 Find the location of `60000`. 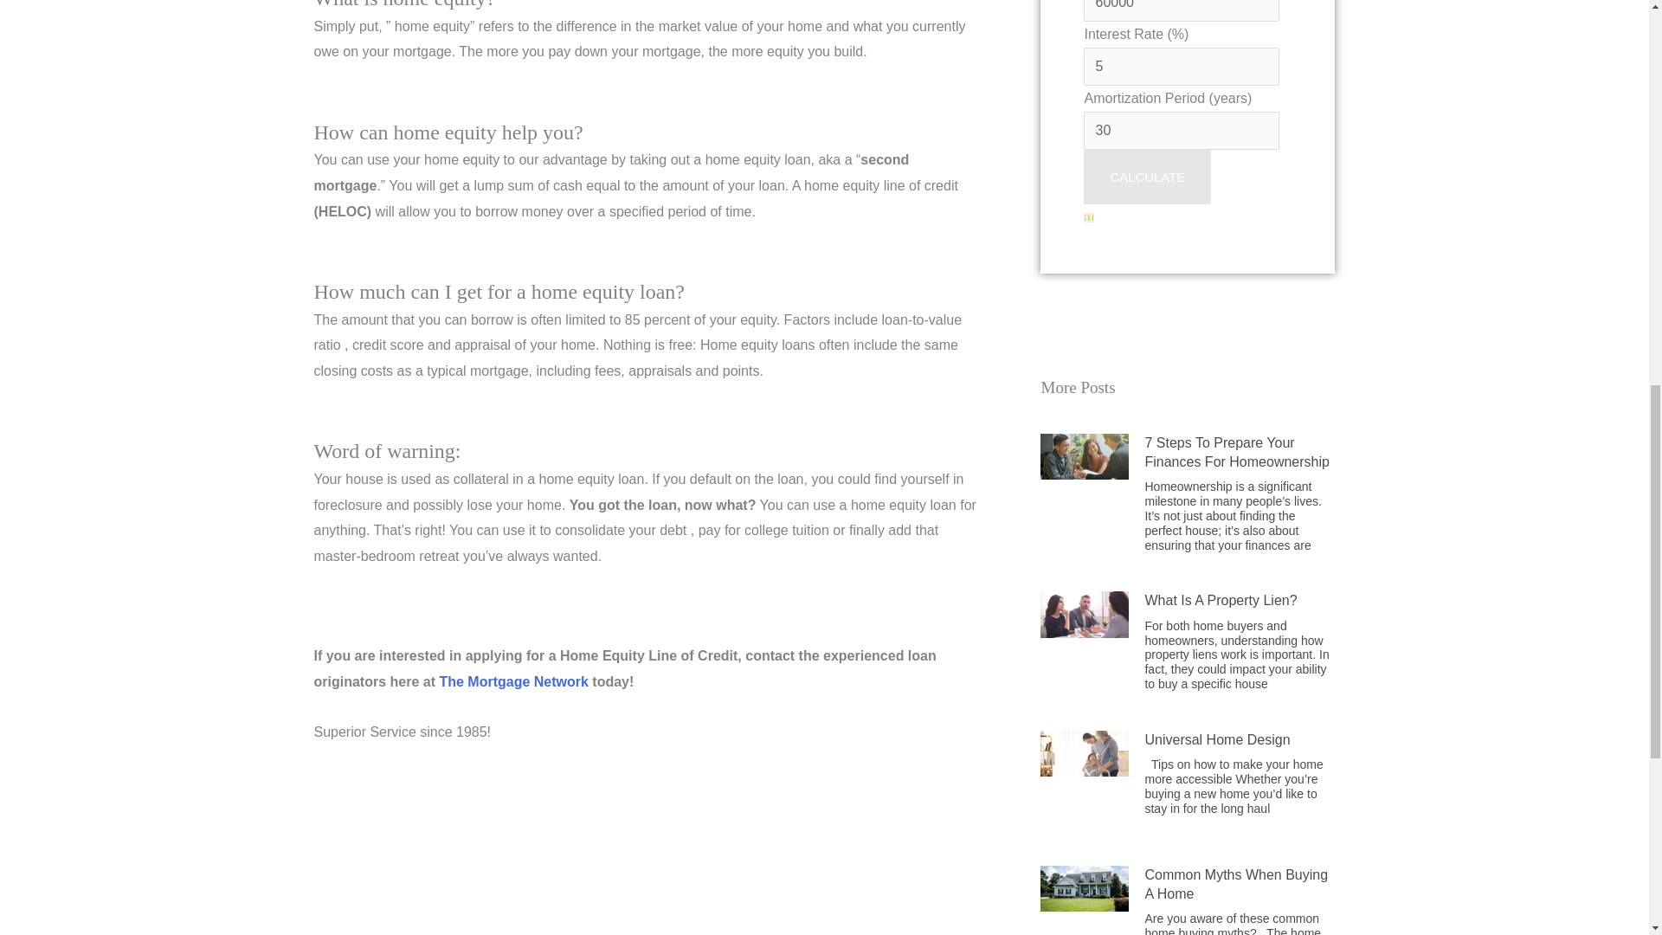

60000 is located at coordinates (1181, 10).